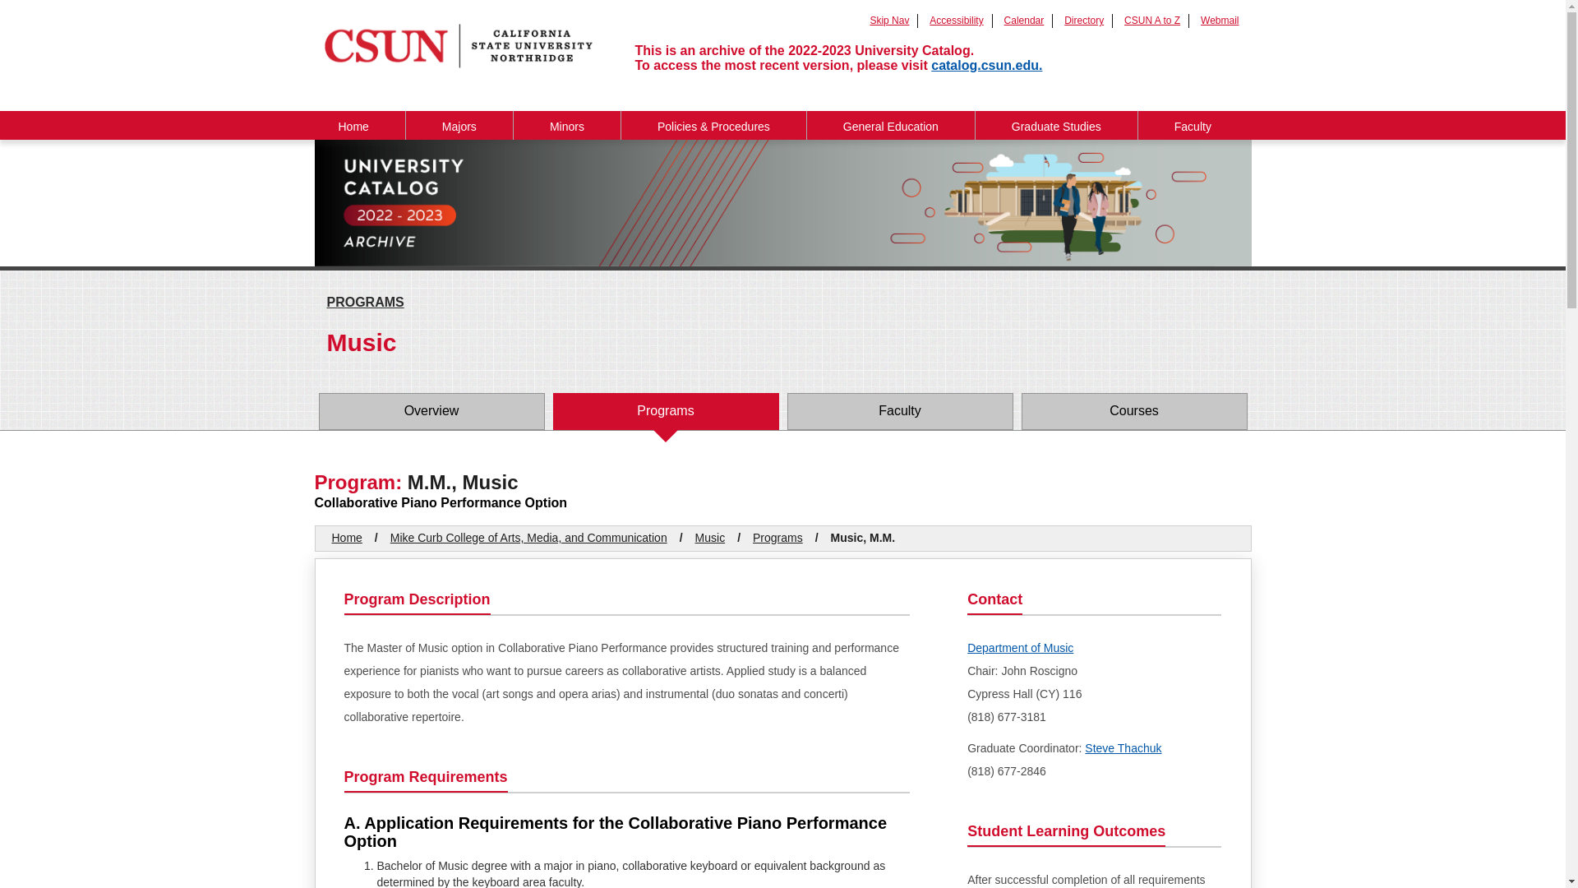  Describe the element at coordinates (900, 411) in the screenshot. I see `Faculty` at that location.